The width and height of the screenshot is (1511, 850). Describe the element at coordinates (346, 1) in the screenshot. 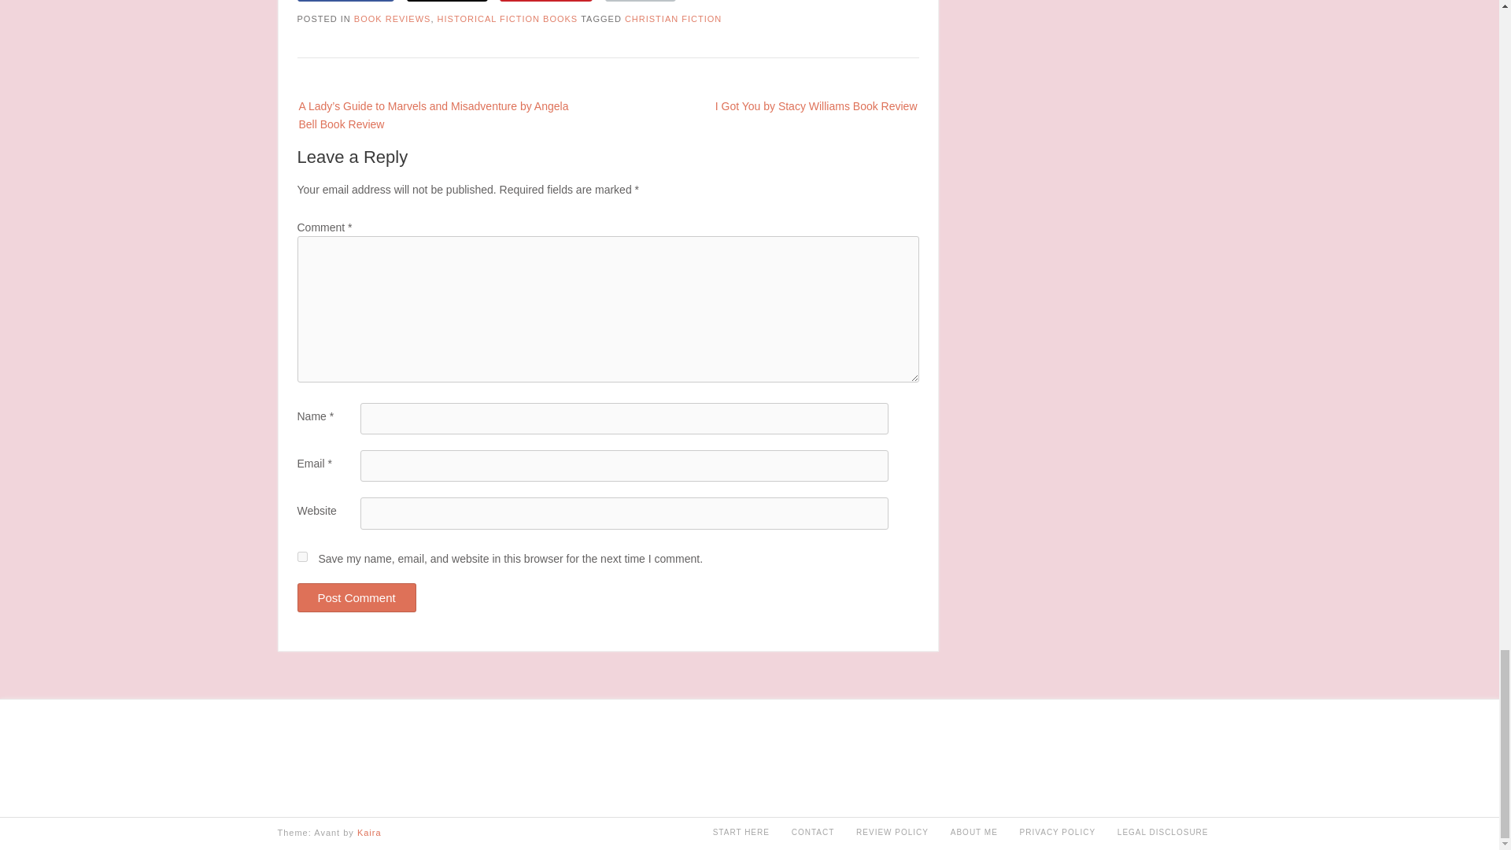

I see `Facebook` at that location.